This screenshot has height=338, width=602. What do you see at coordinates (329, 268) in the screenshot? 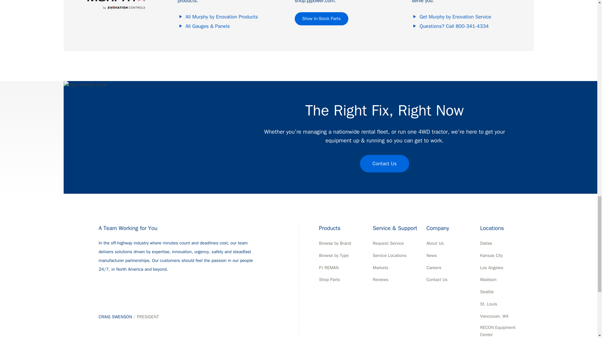
I see `PJ REMAN` at bounding box center [329, 268].